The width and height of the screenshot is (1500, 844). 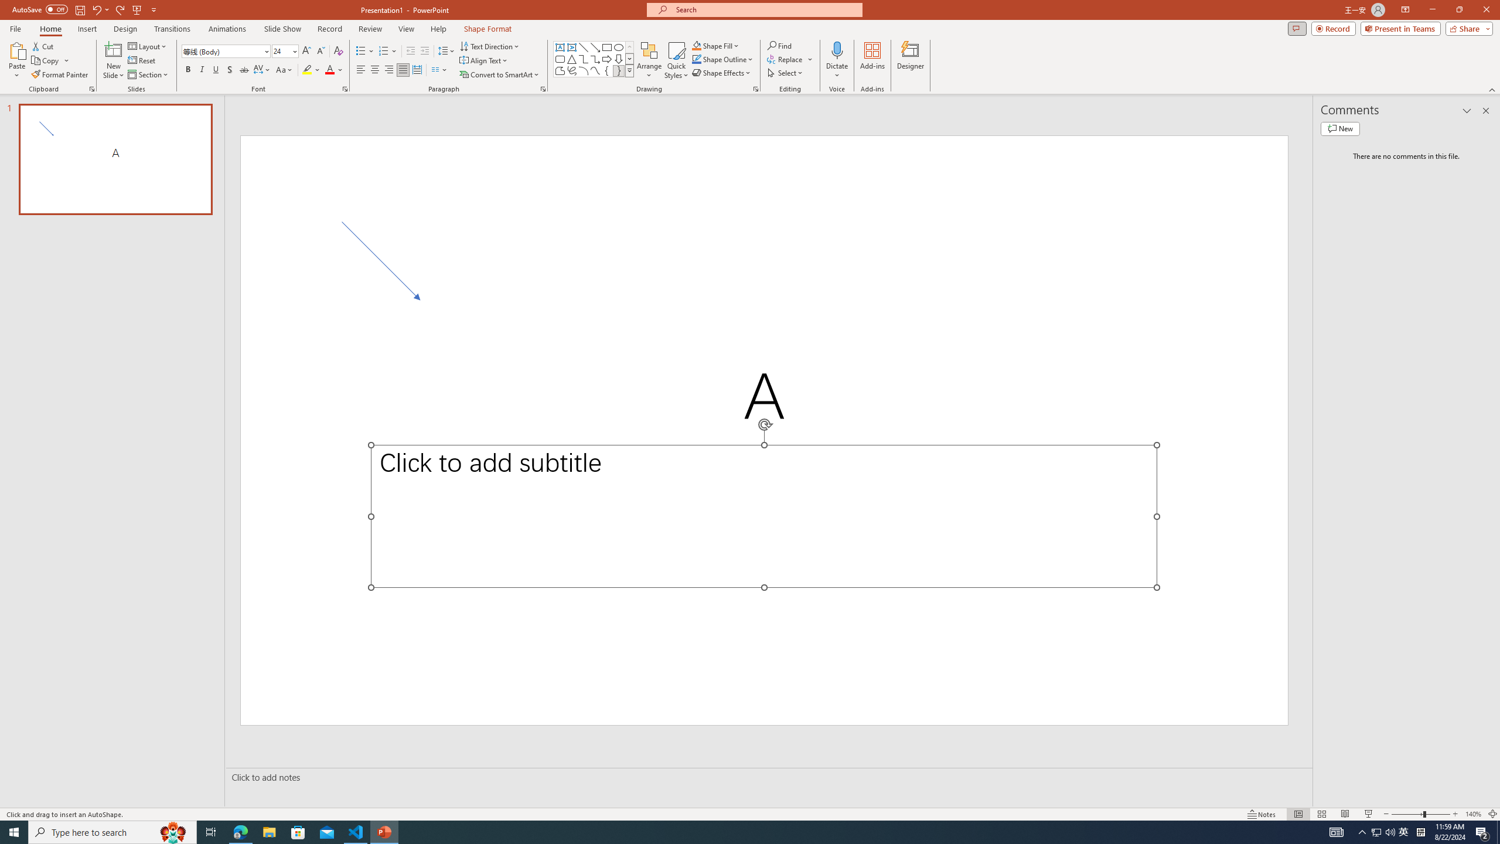 I want to click on Center, so click(x=375, y=70).